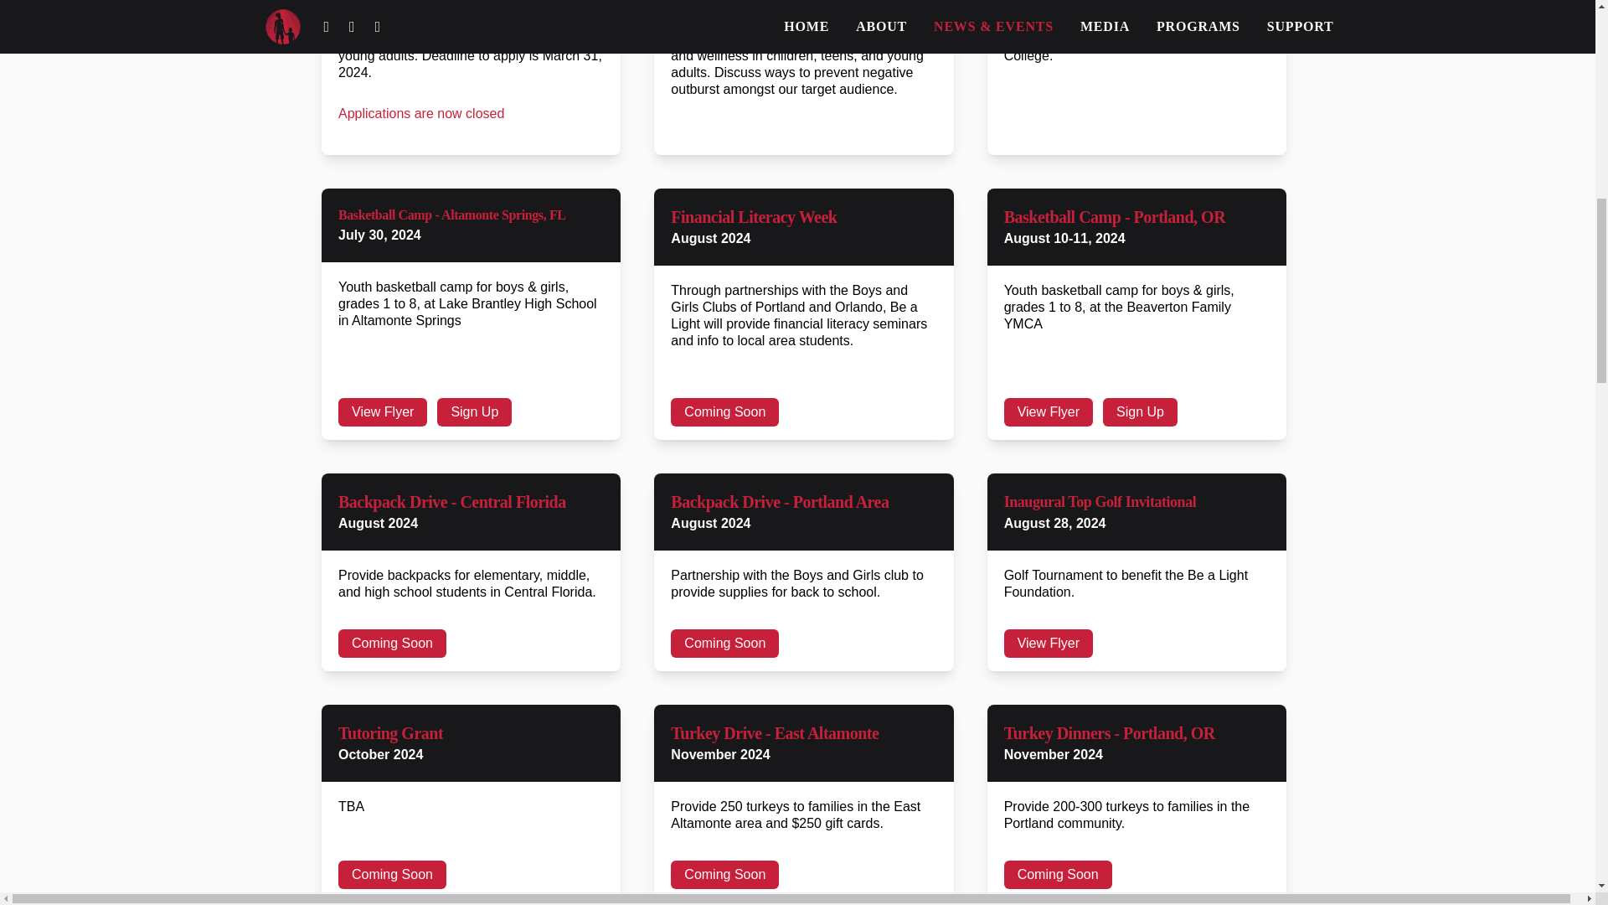 The height and width of the screenshot is (905, 1608). I want to click on View Flyer, so click(1049, 412).